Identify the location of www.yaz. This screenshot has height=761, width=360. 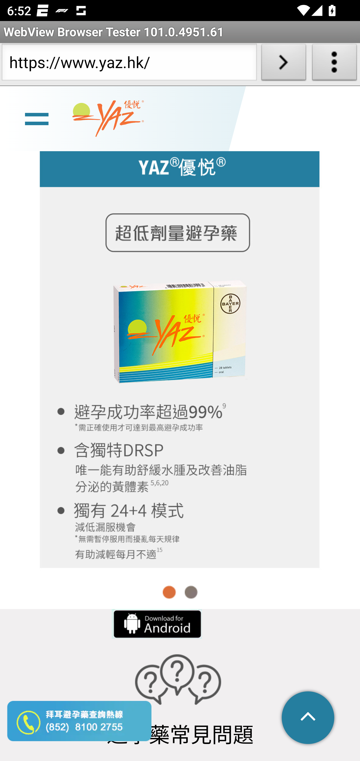
(108, 119).